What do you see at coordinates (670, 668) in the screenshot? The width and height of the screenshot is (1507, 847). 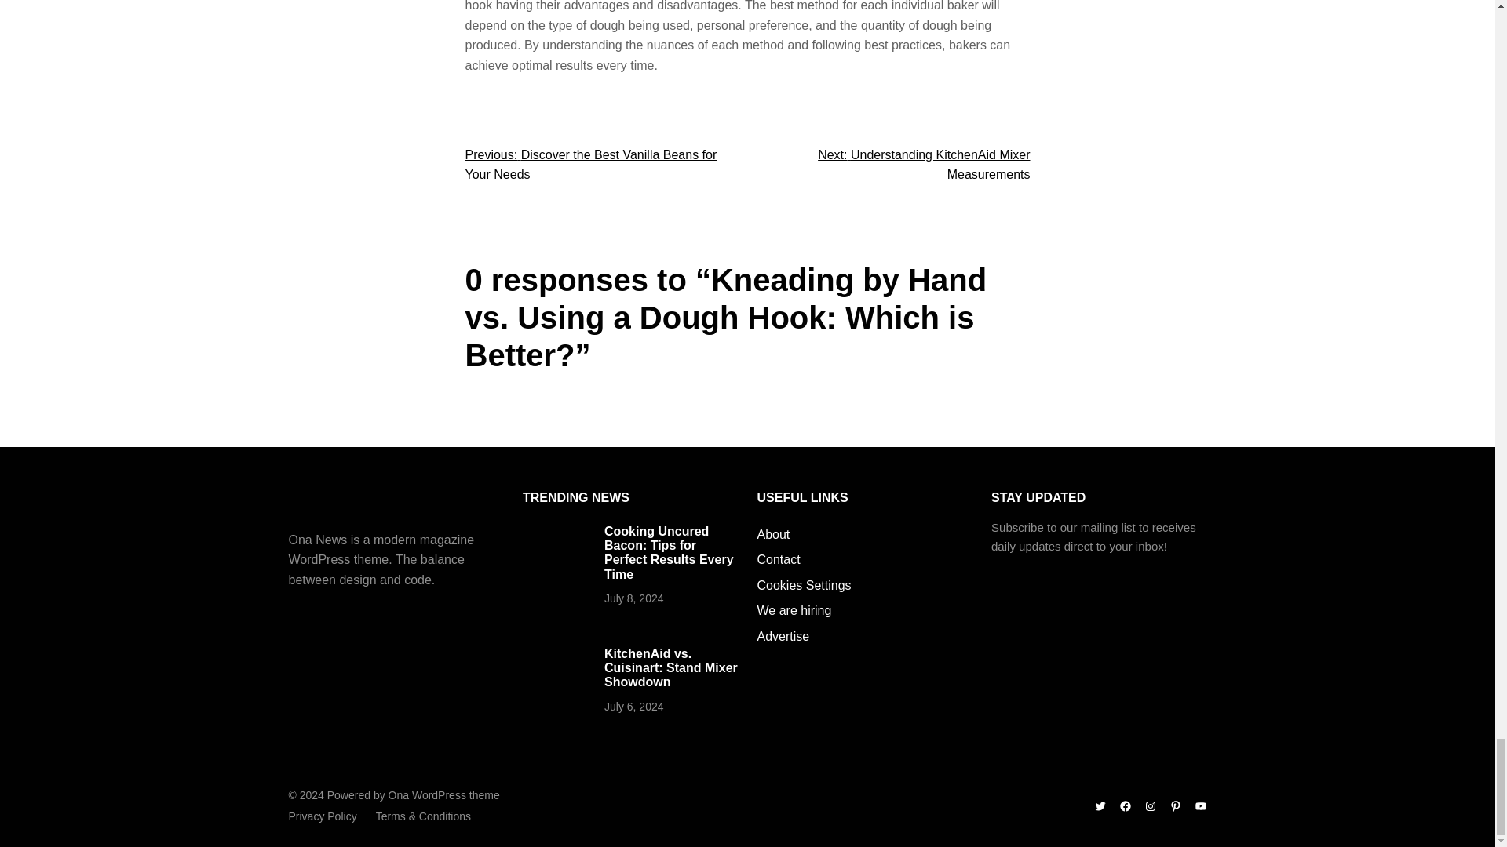 I see `KitchenAid vs. Cuisinart: Stand Mixer Showdown` at bounding box center [670, 668].